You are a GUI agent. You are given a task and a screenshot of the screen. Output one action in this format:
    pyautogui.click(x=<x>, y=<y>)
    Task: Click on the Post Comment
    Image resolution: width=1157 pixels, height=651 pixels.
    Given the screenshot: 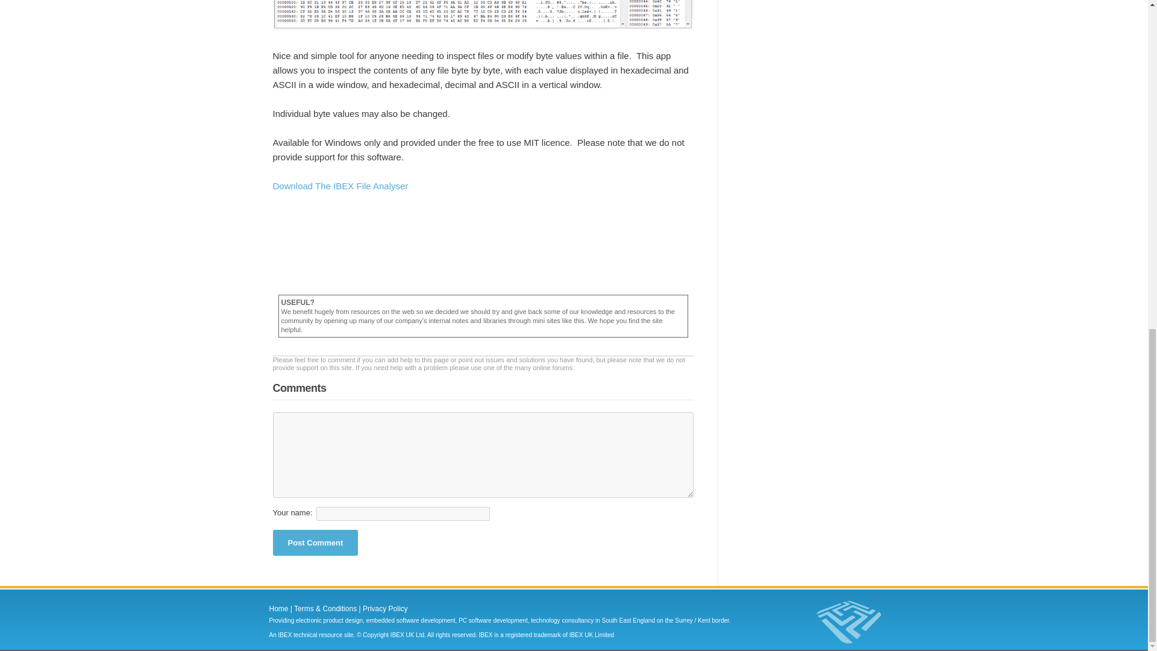 What is the action you would take?
    pyautogui.click(x=315, y=542)
    